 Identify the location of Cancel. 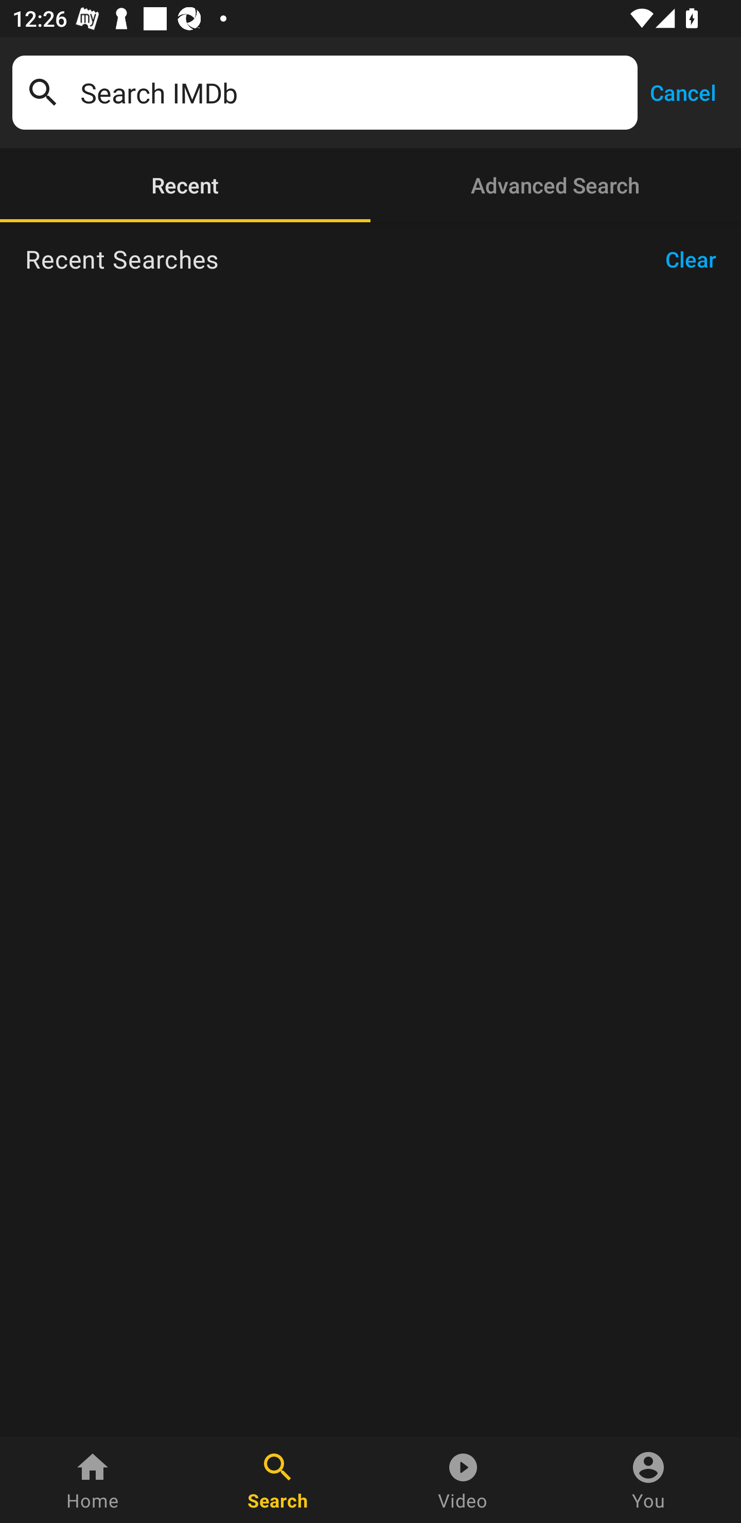
(682, 92).